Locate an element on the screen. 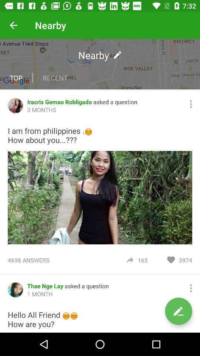  swipe to recent item is located at coordinates (55, 78).